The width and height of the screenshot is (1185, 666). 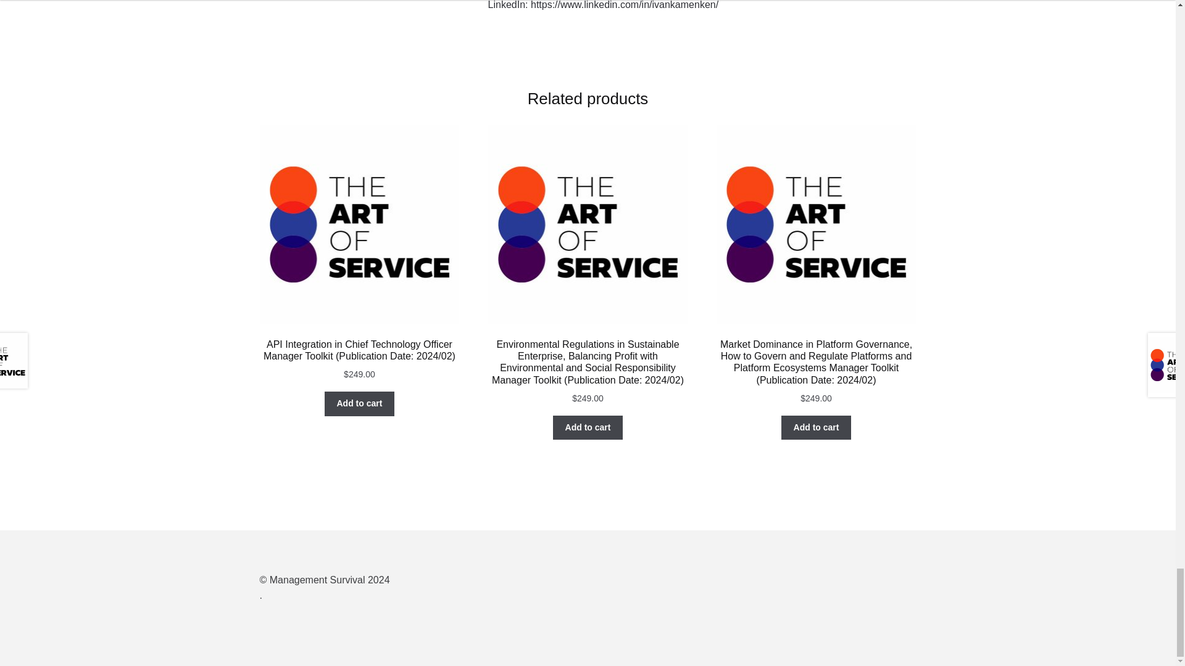 I want to click on Add to cart, so click(x=359, y=404).